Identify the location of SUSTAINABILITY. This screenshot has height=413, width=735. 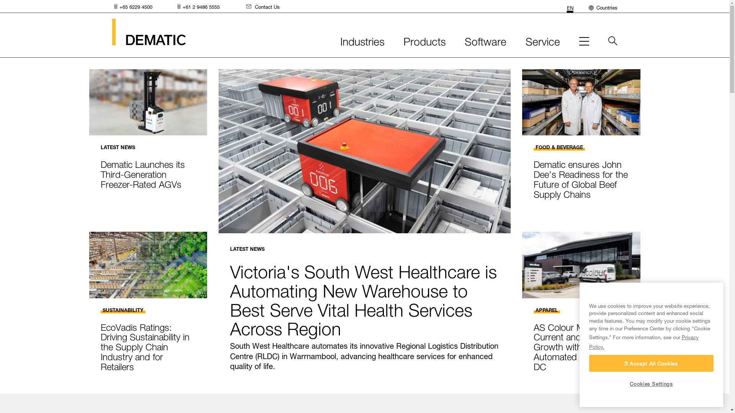
(122, 310).